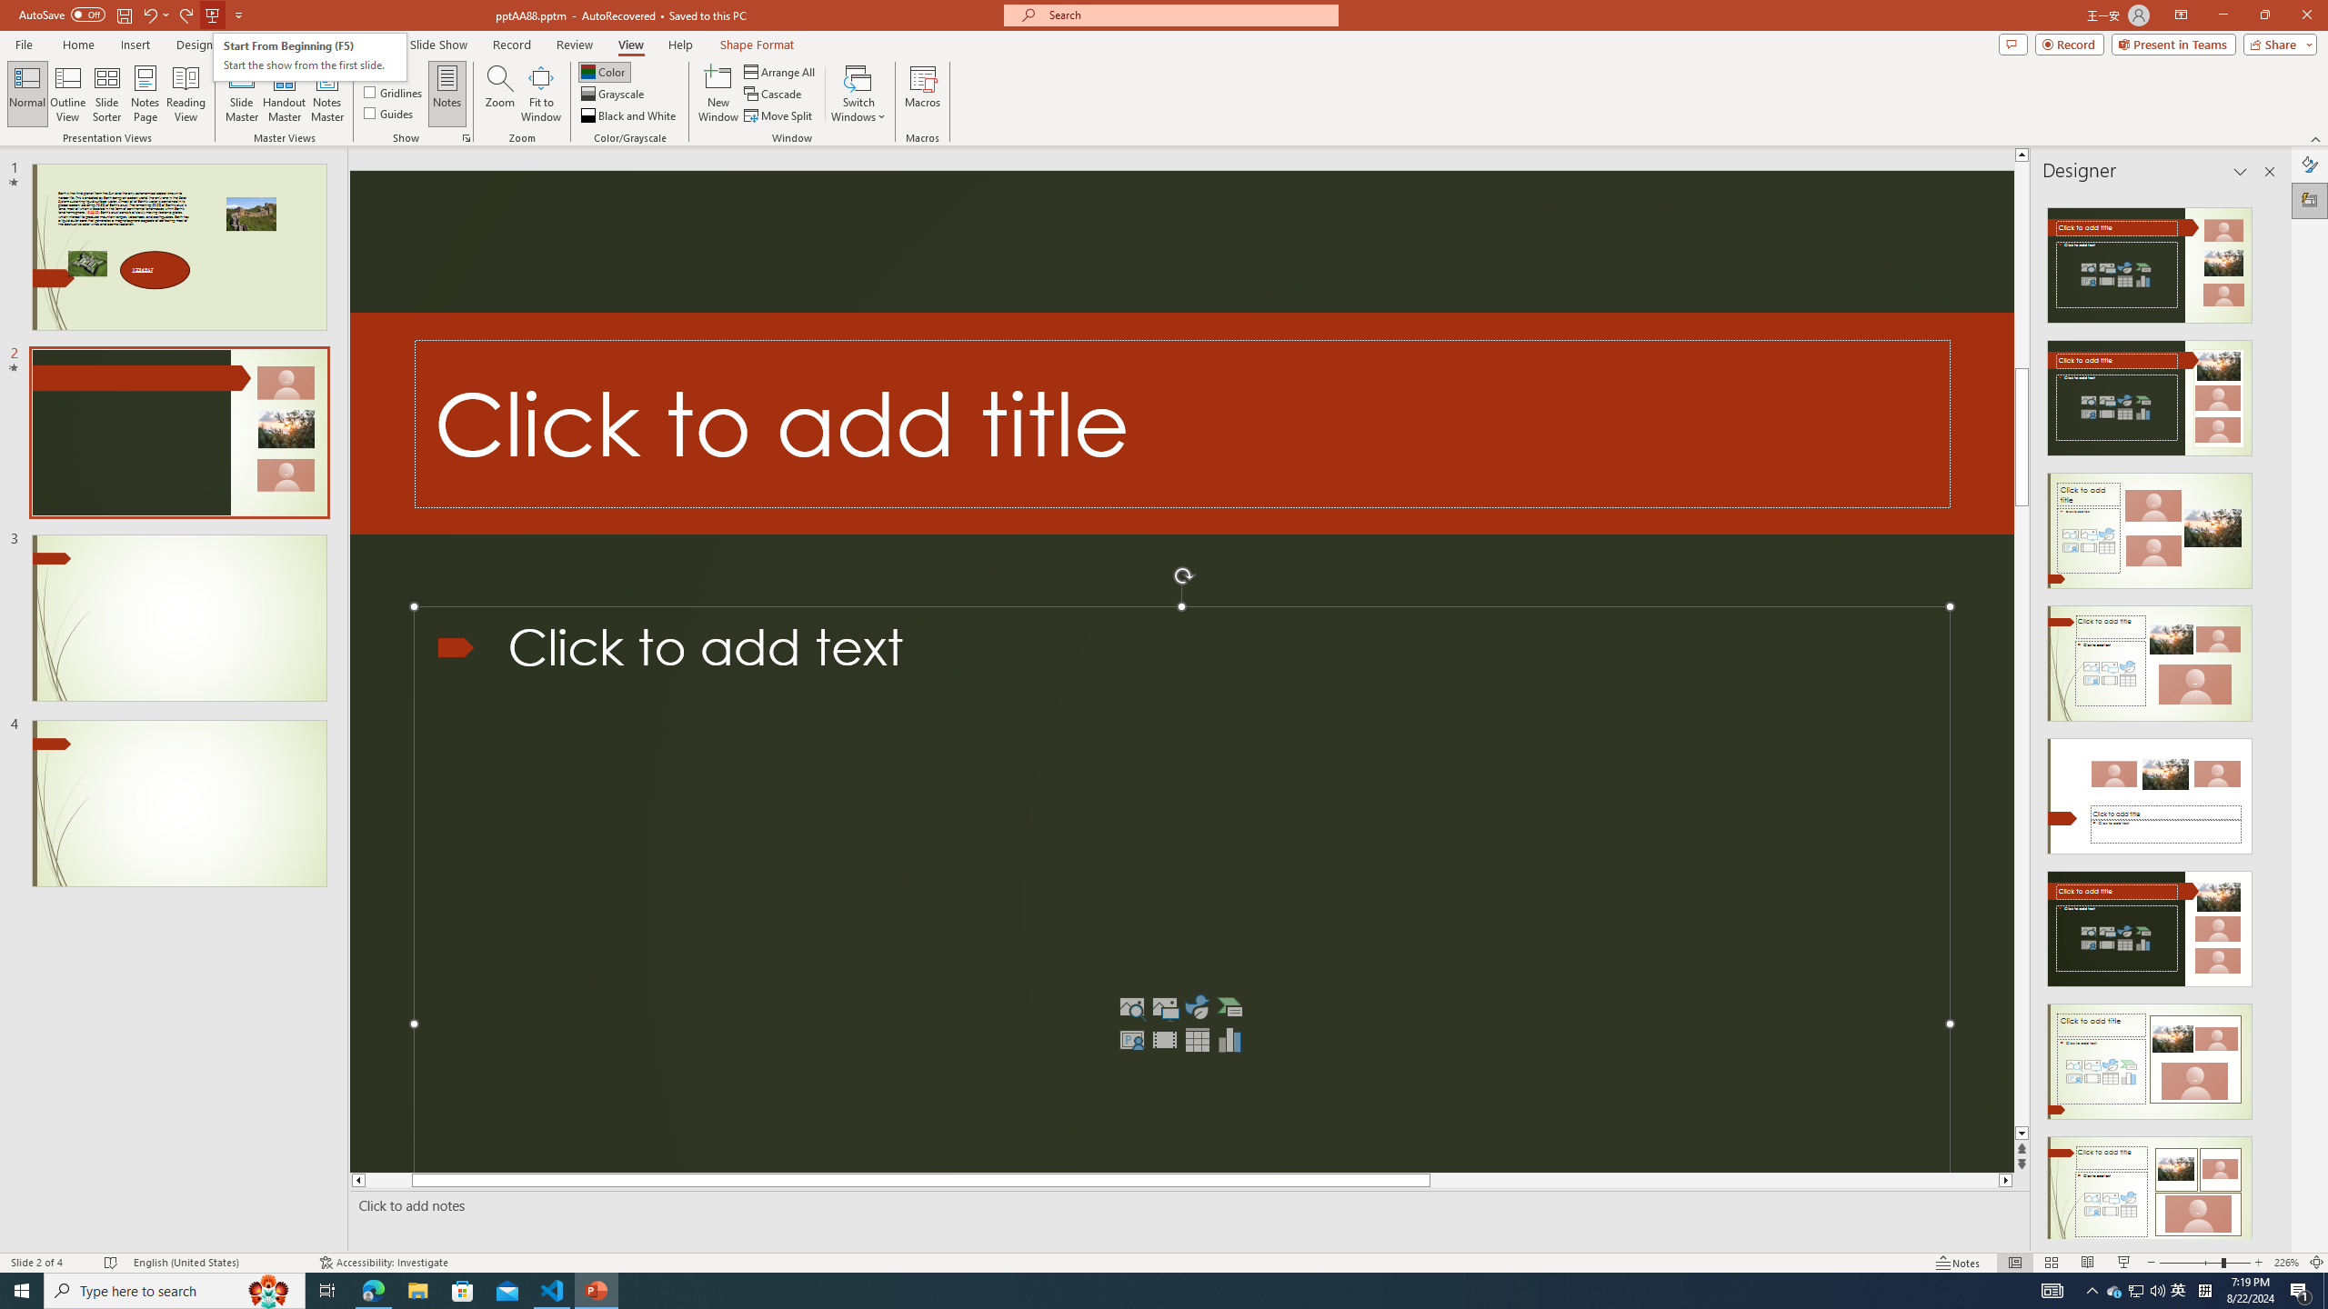 Image resolution: width=2328 pixels, height=1309 pixels. I want to click on Fit to Window, so click(540, 94).